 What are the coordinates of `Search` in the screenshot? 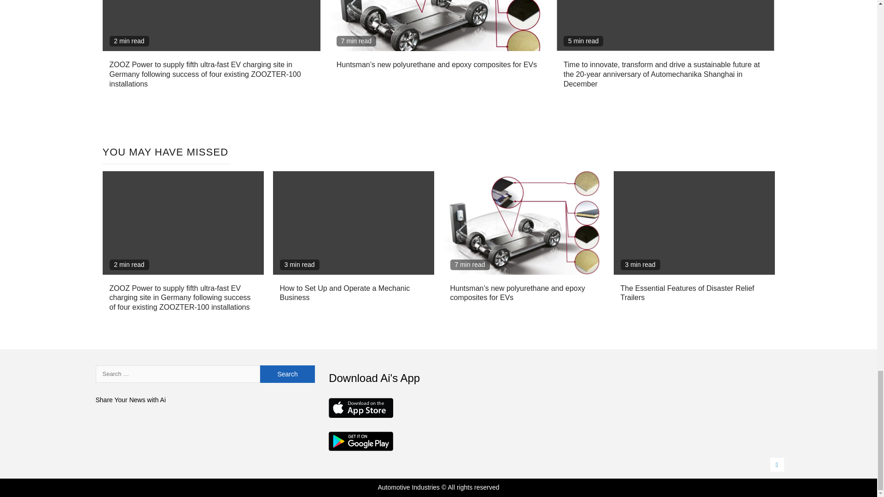 It's located at (287, 374).